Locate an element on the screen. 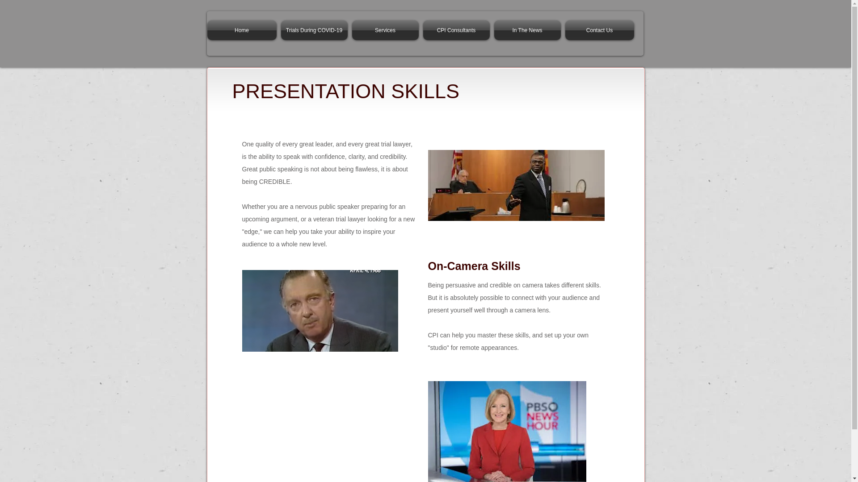  CPI Consultants is located at coordinates (456, 30).